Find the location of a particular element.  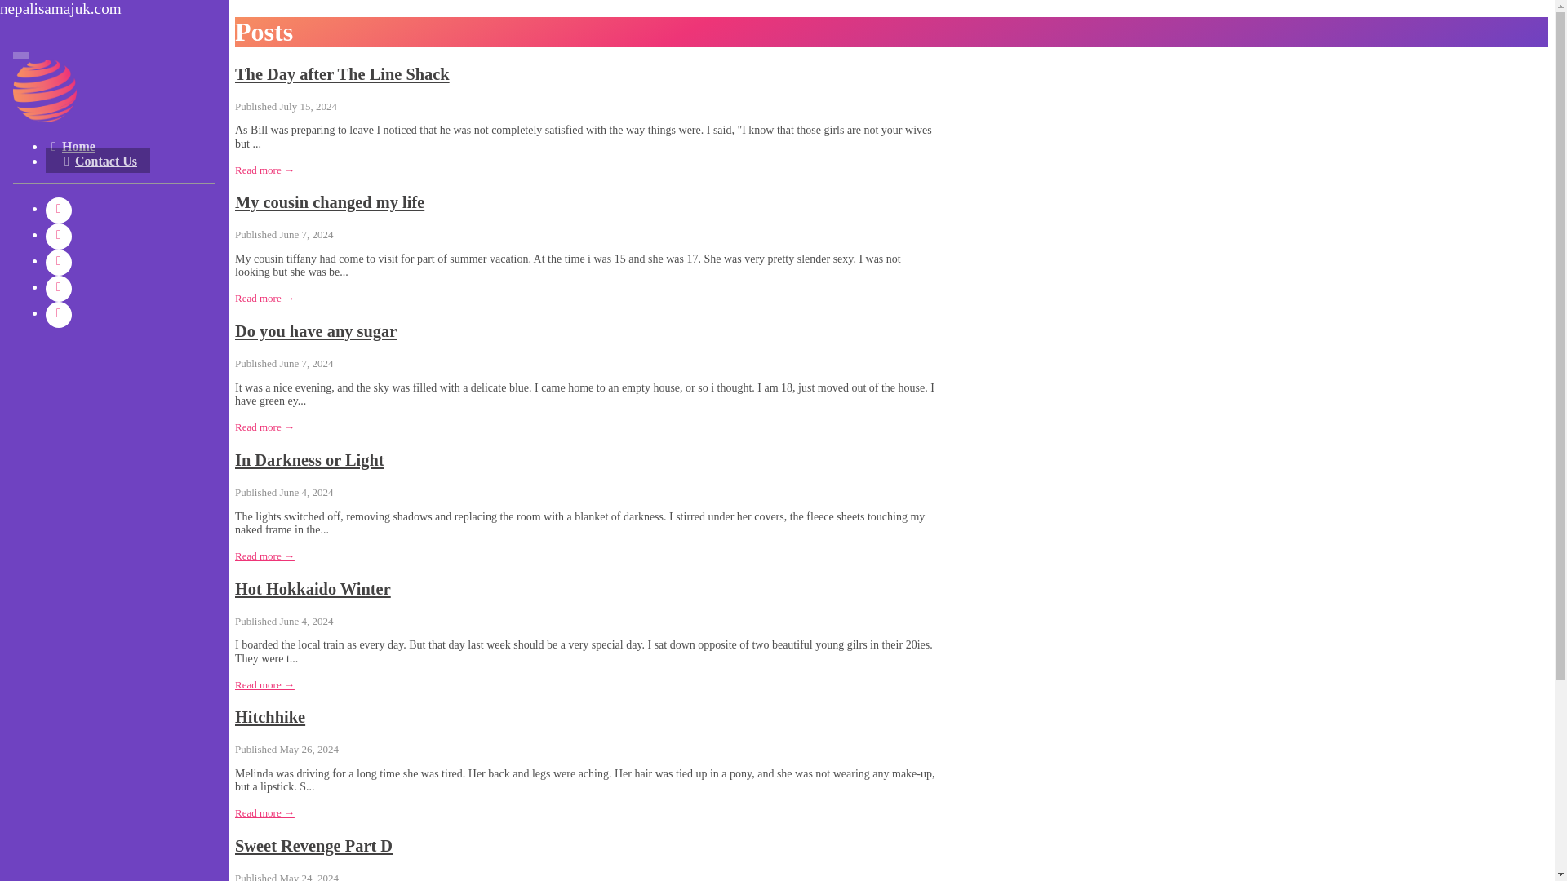

nepalisamajuk.com is located at coordinates (114, 8).